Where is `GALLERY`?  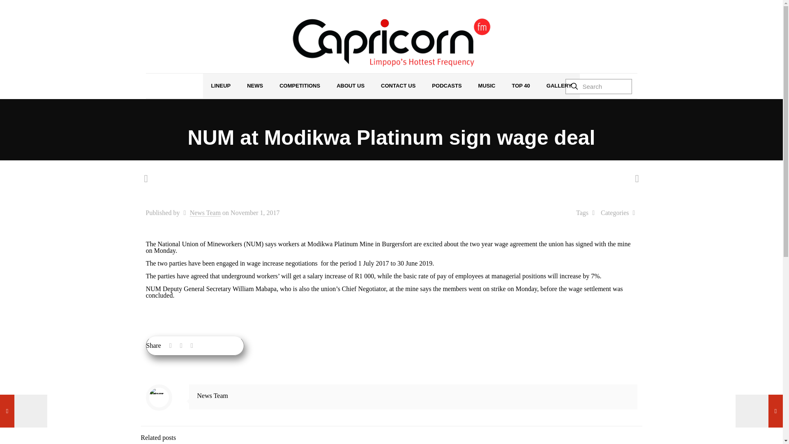
GALLERY is located at coordinates (559, 86).